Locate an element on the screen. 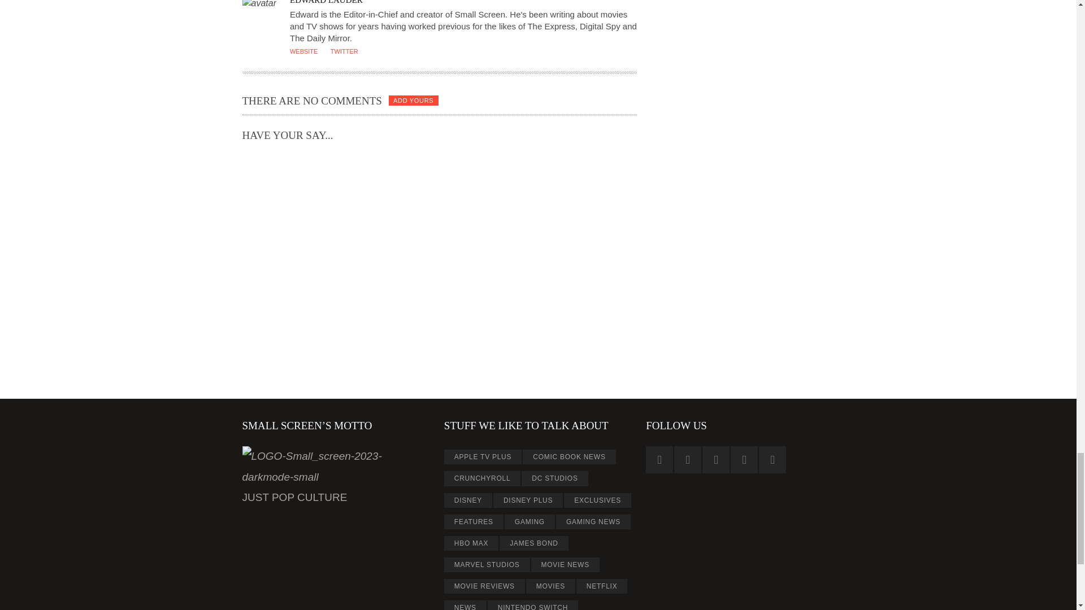 This screenshot has height=610, width=1085. Posts by Edward Lauder is located at coordinates (325, 2).